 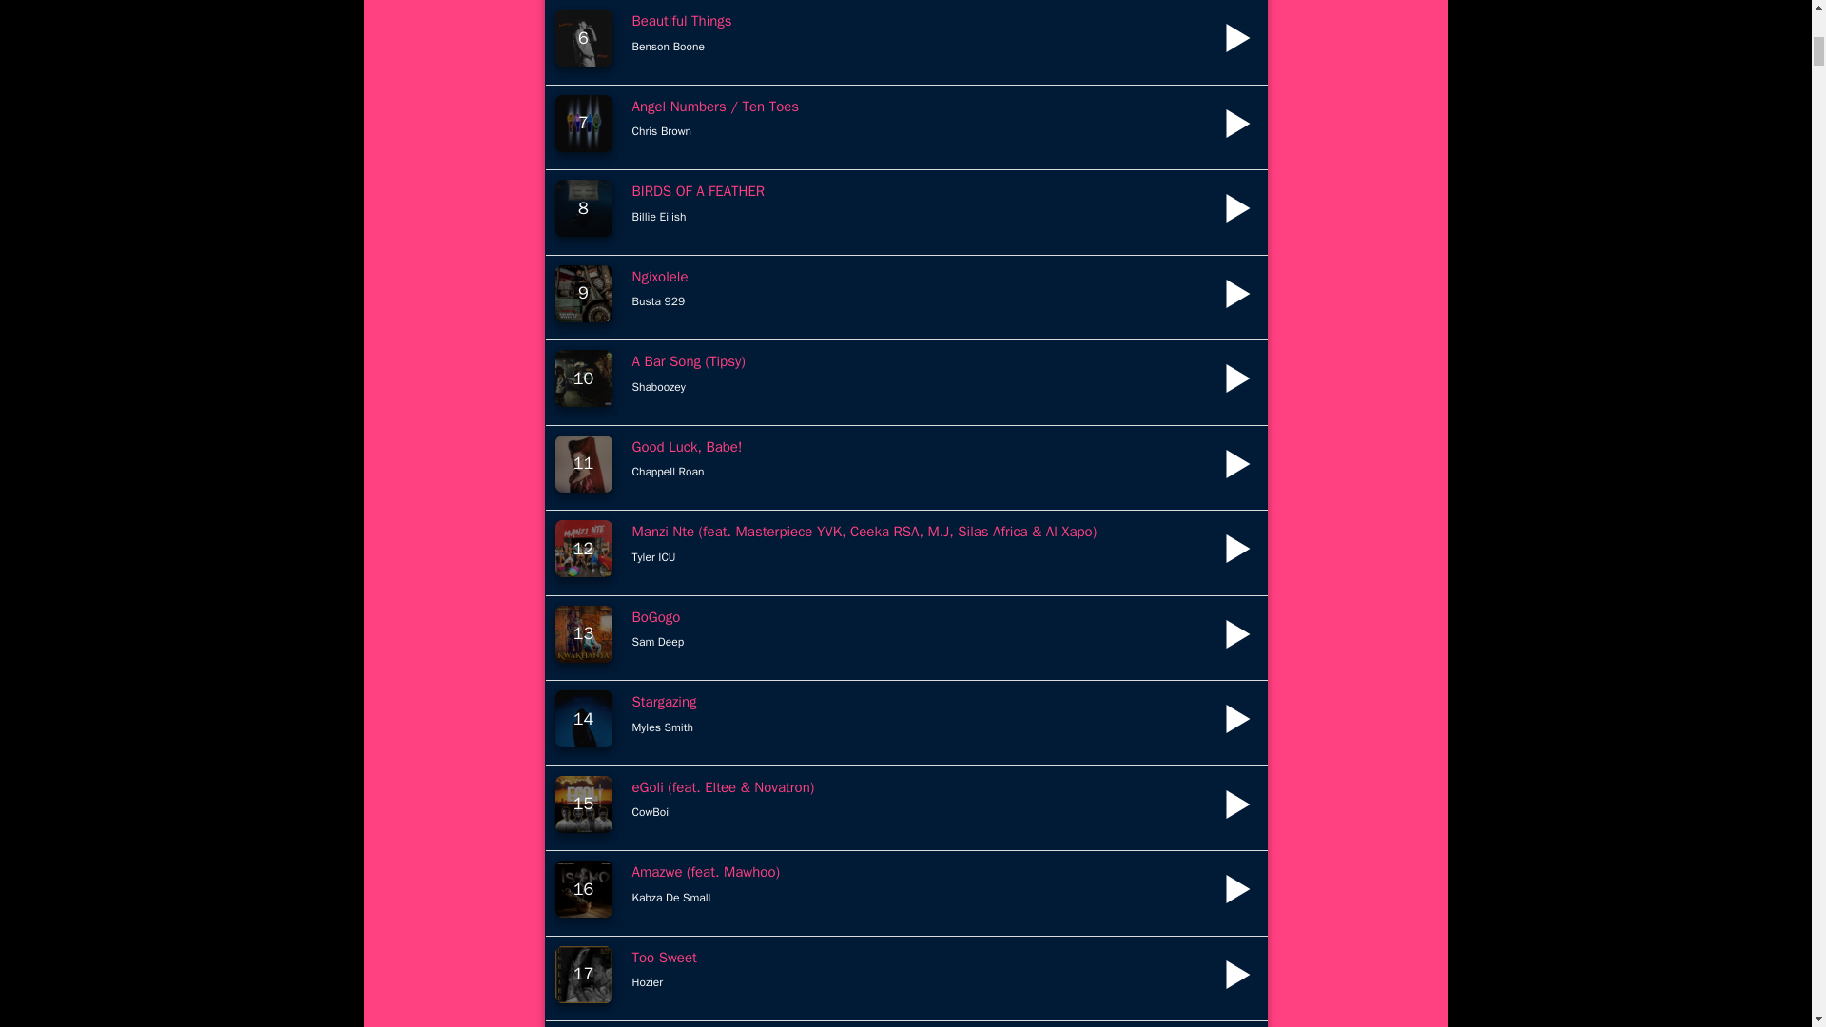 What do you see at coordinates (668, 46) in the screenshot?
I see `Benson Boone` at bounding box center [668, 46].